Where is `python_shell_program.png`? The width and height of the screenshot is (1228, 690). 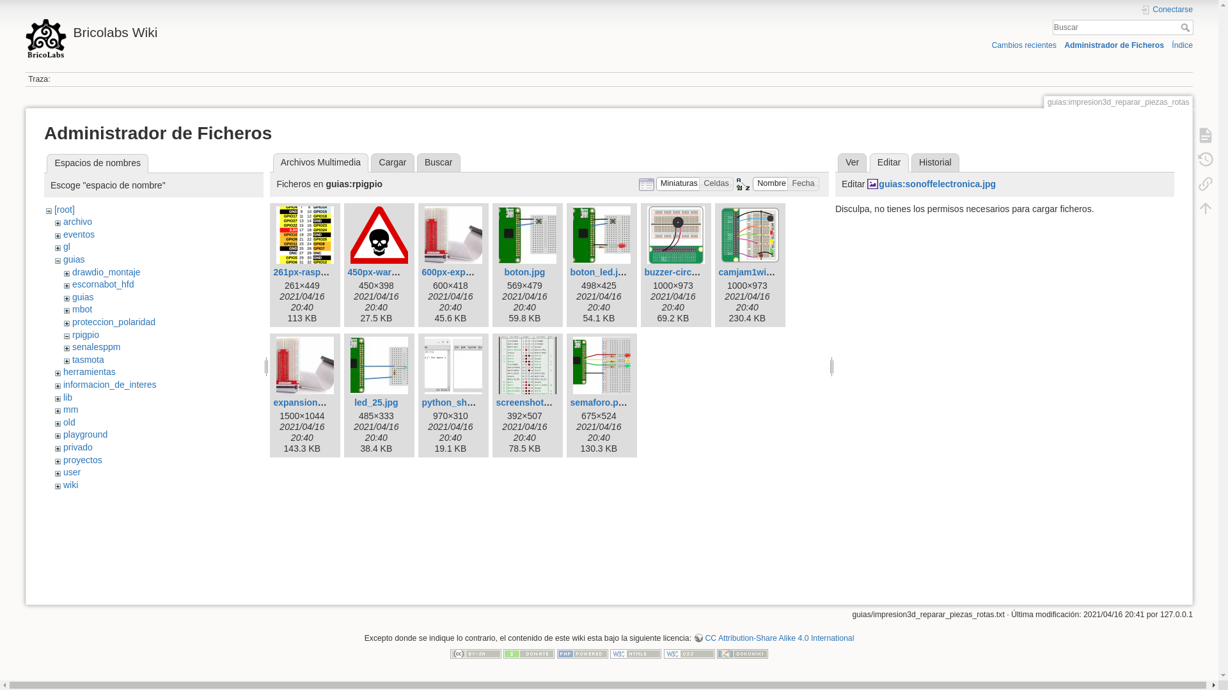
python_shell_program.png is located at coordinates (479, 402).